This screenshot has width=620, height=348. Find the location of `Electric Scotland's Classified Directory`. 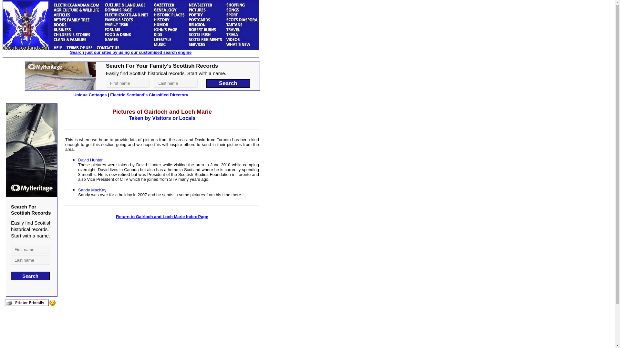

Electric Scotland's Classified Directory is located at coordinates (149, 95).